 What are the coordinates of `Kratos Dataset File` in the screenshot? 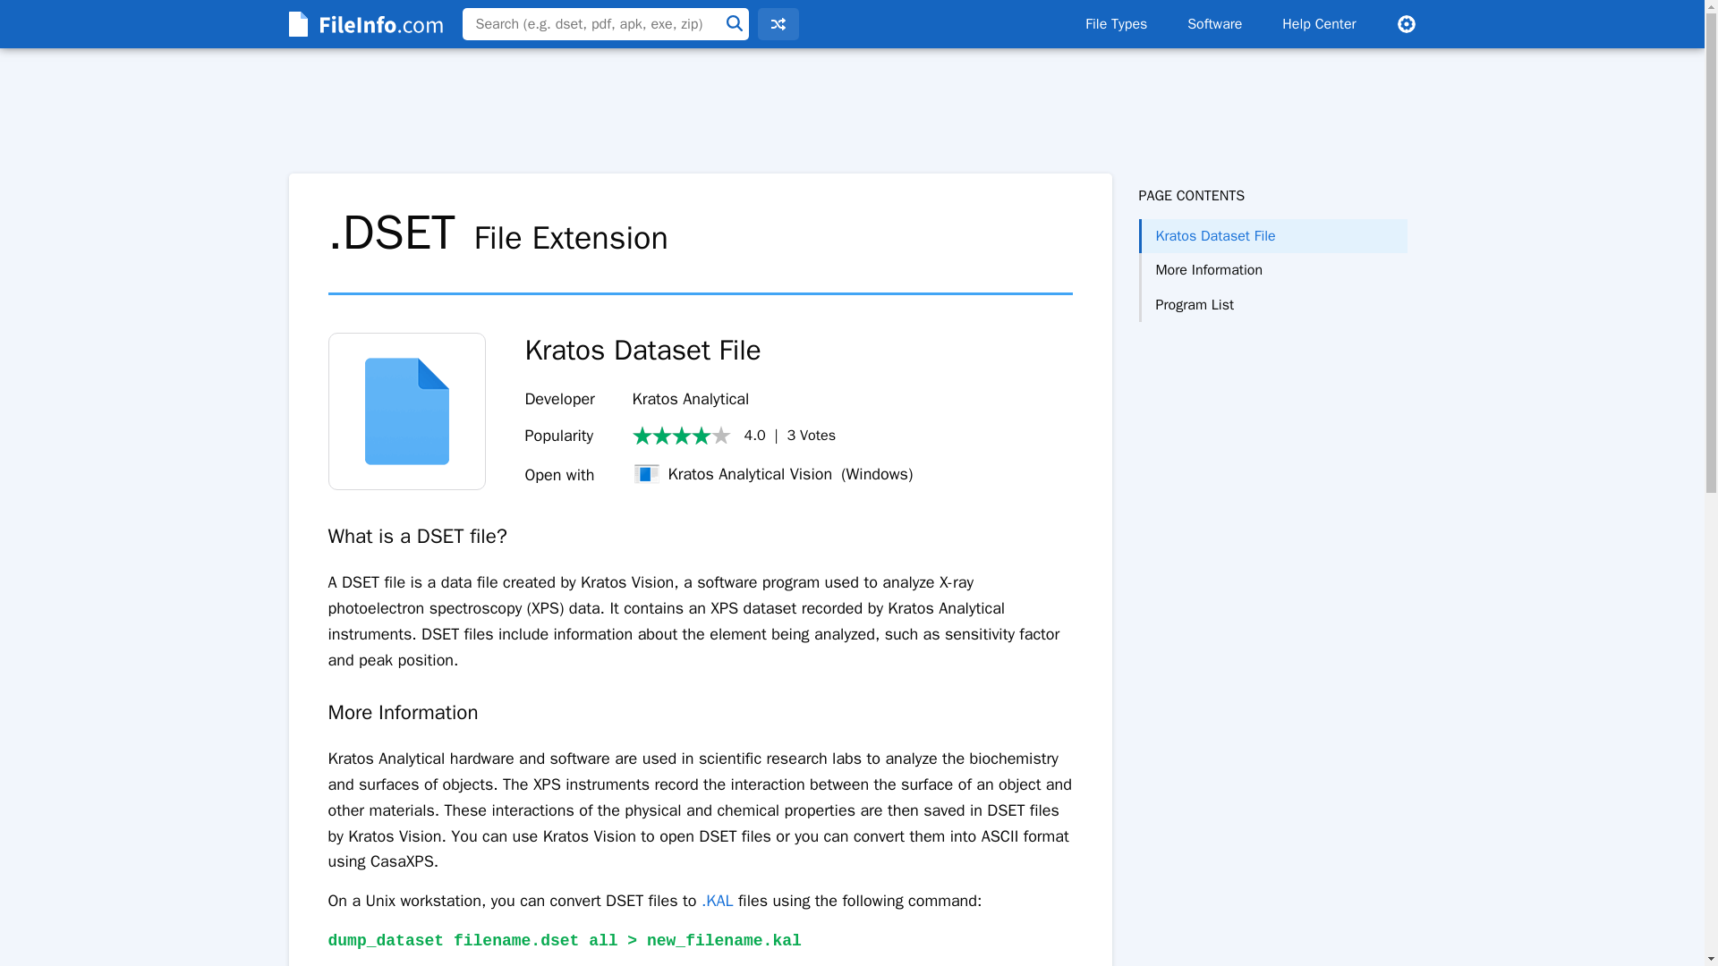 It's located at (1272, 236).